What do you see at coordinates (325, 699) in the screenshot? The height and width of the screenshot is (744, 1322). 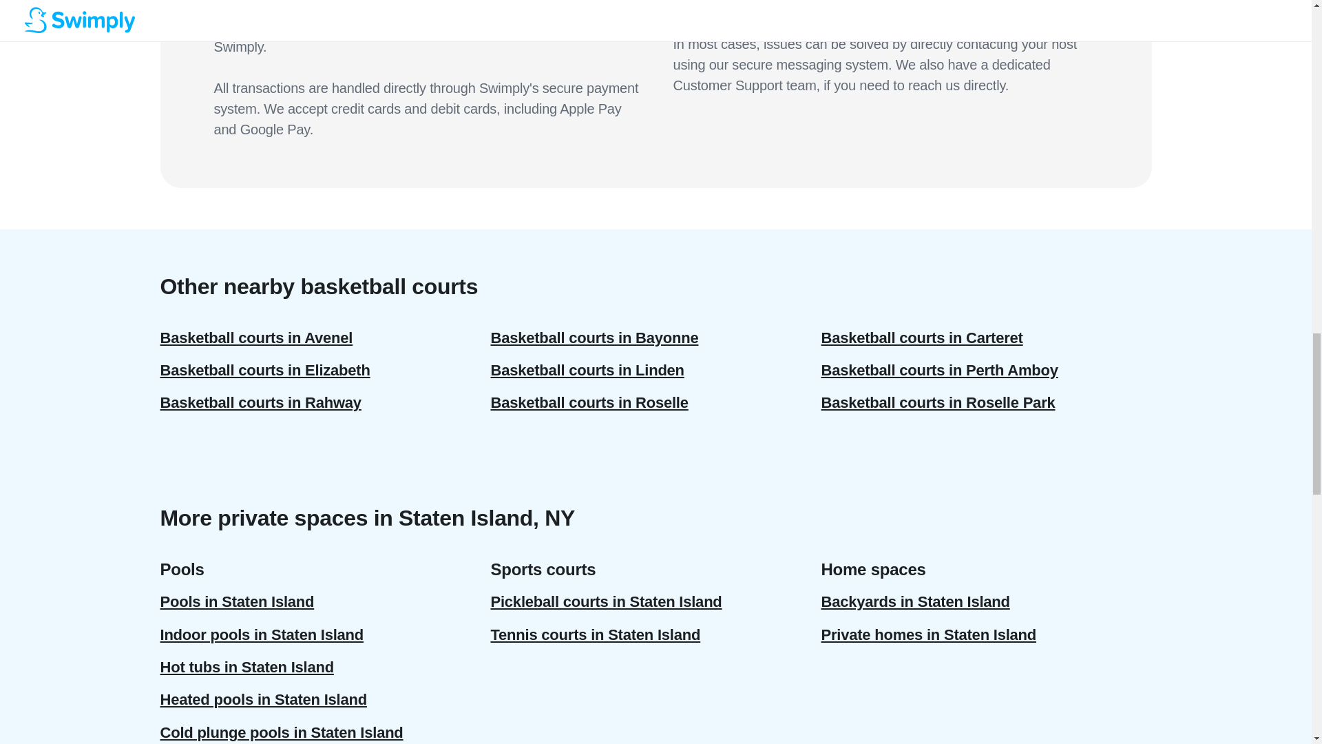 I see `Heated pools in Staten Island` at bounding box center [325, 699].